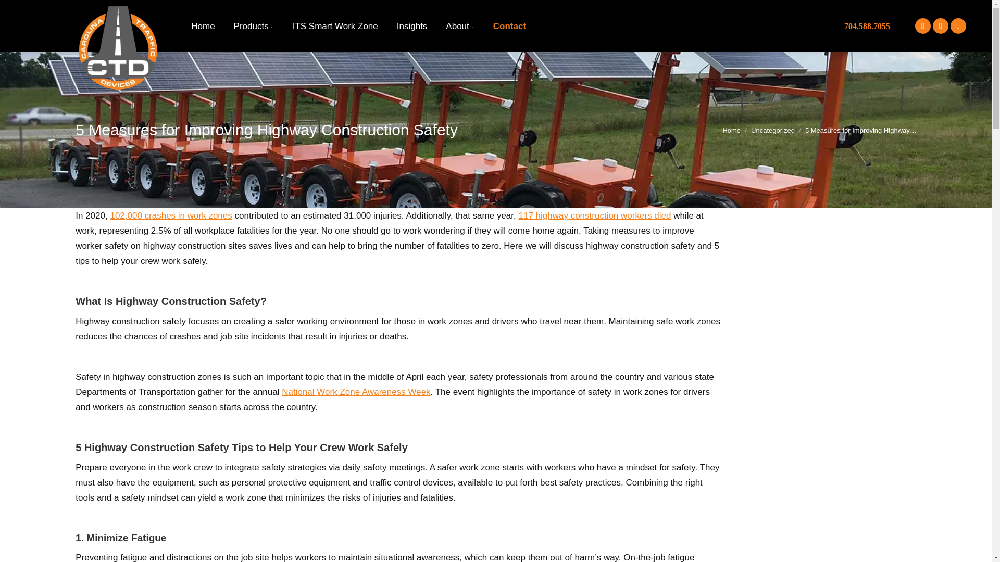 The height and width of the screenshot is (562, 1000). Describe the element at coordinates (509, 26) in the screenshot. I see `Contact` at that location.